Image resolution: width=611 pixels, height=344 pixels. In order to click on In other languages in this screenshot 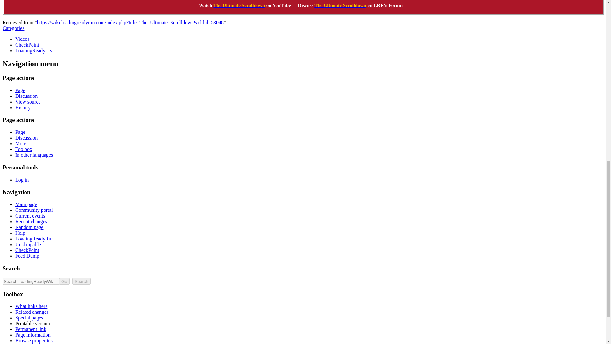, I will do `click(34, 155)`.